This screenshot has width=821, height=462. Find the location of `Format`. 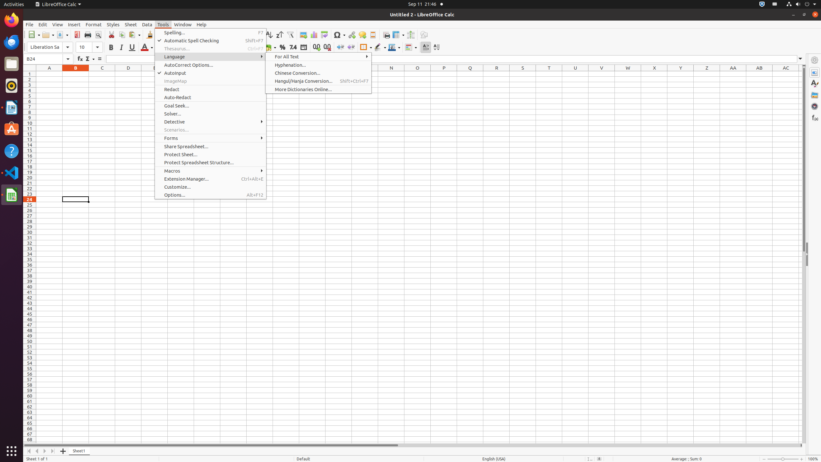

Format is located at coordinates (94, 24).